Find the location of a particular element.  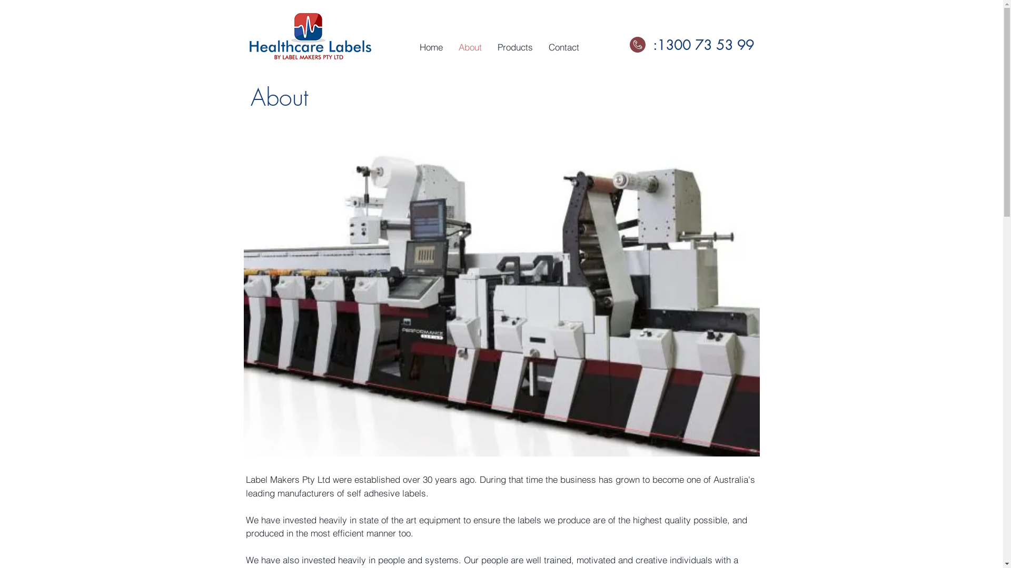

About is located at coordinates (470, 47).